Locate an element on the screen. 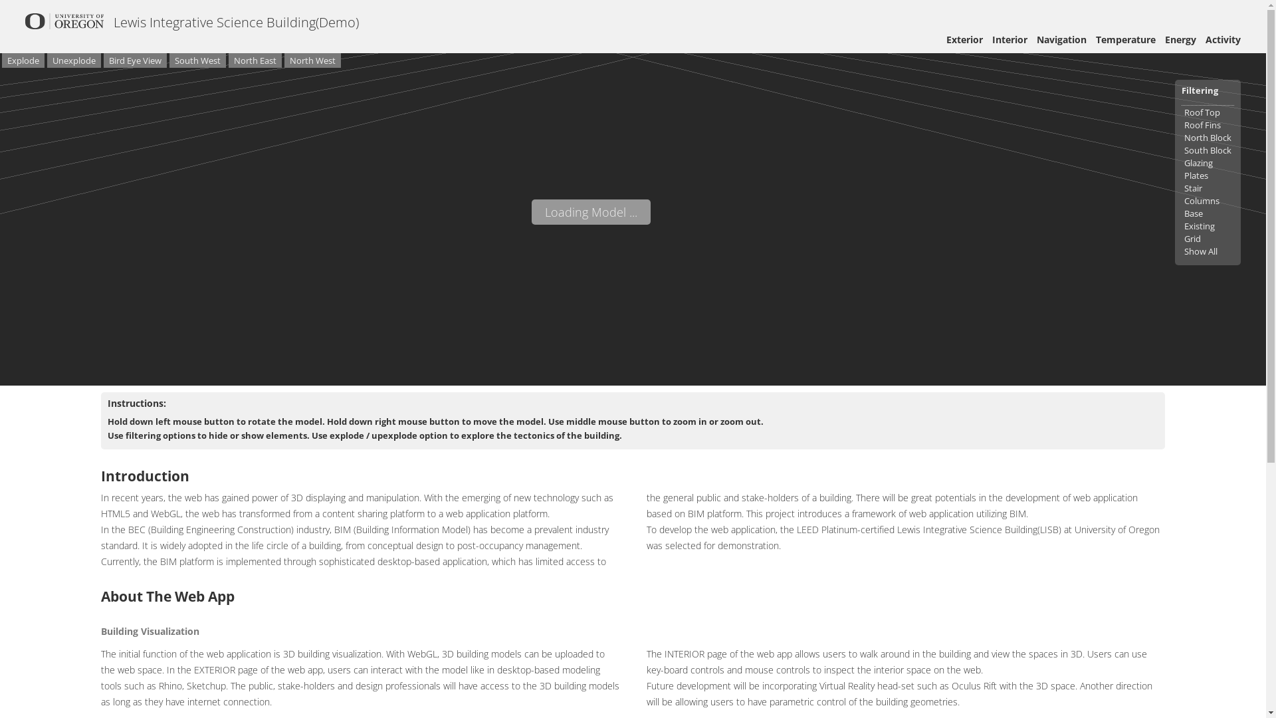 The image size is (1276, 718). Activity is located at coordinates (1223, 40).